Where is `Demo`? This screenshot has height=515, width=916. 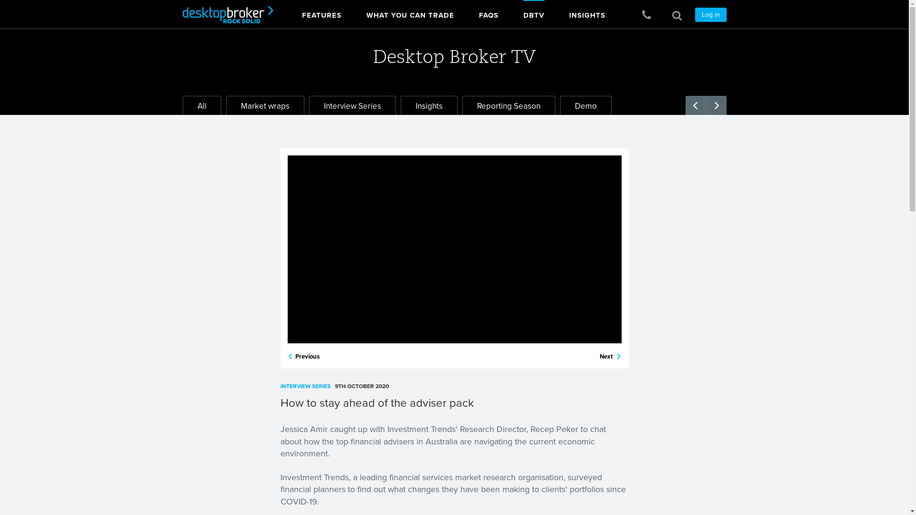 Demo is located at coordinates (586, 105).